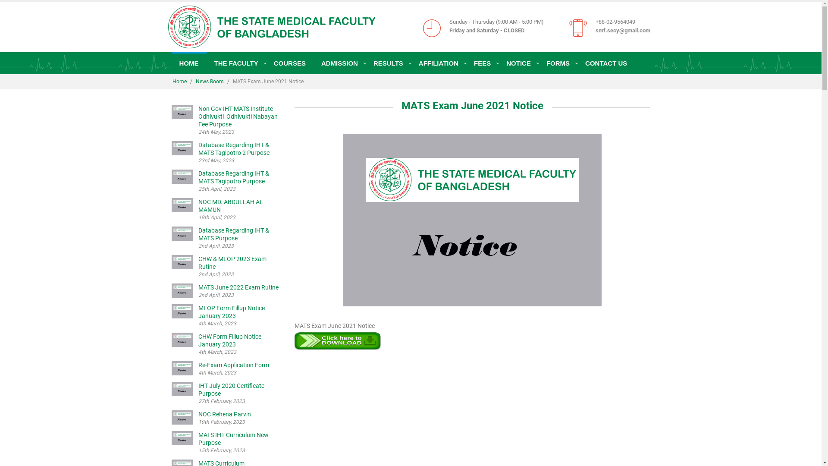 Image resolution: width=828 pixels, height=466 pixels. I want to click on FEES, so click(482, 63).